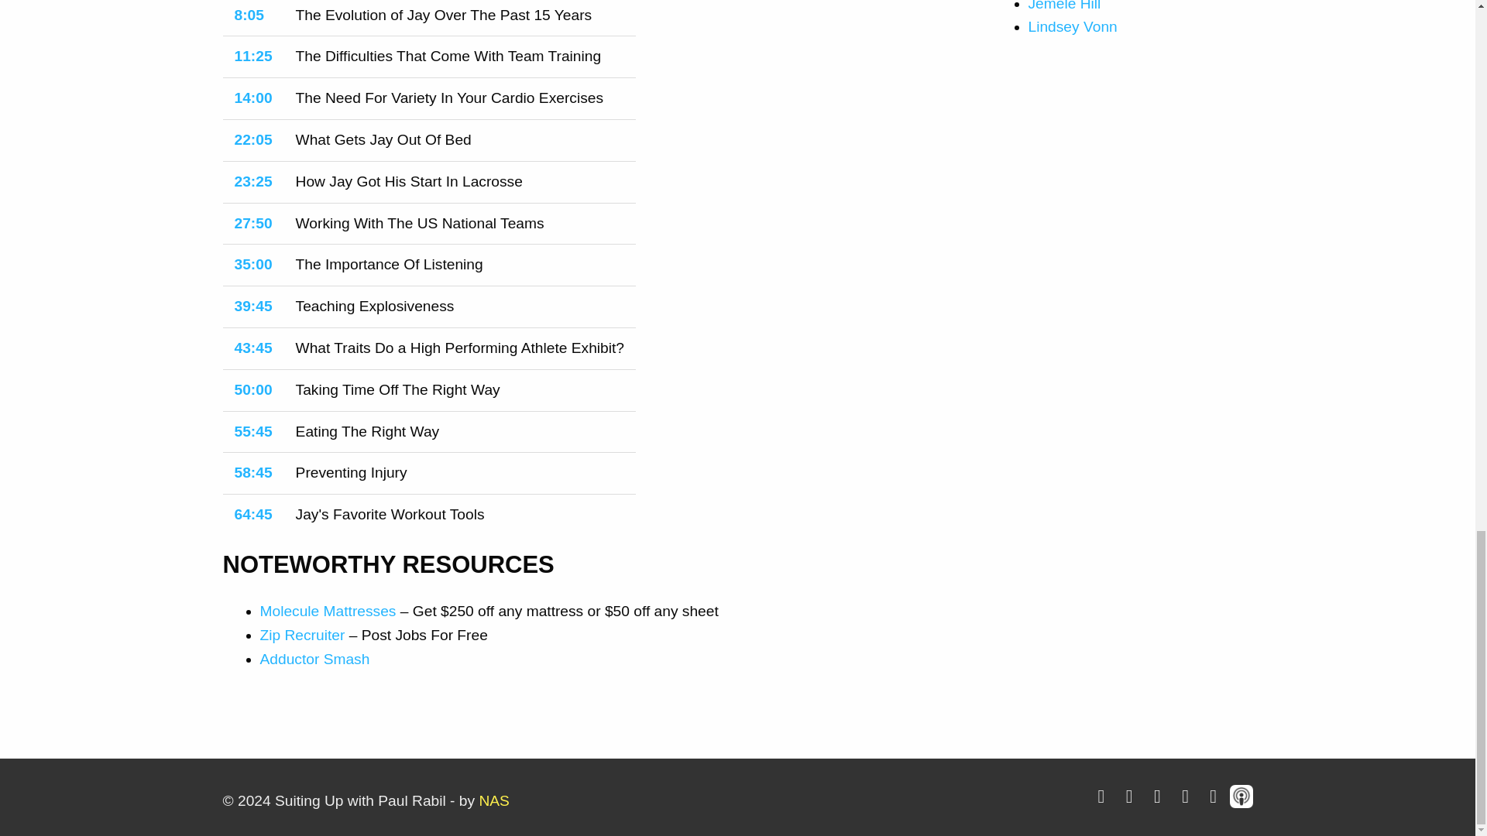  I want to click on Molecule Mattresses, so click(328, 611).